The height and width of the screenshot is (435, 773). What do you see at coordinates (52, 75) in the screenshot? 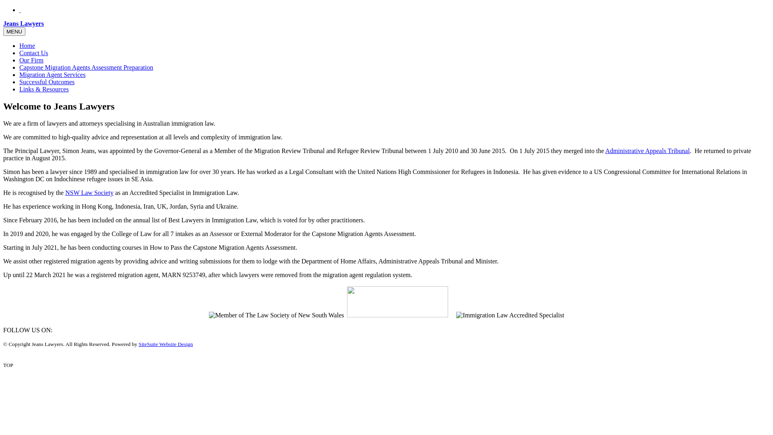
I see `Migration Agent Services` at bounding box center [52, 75].